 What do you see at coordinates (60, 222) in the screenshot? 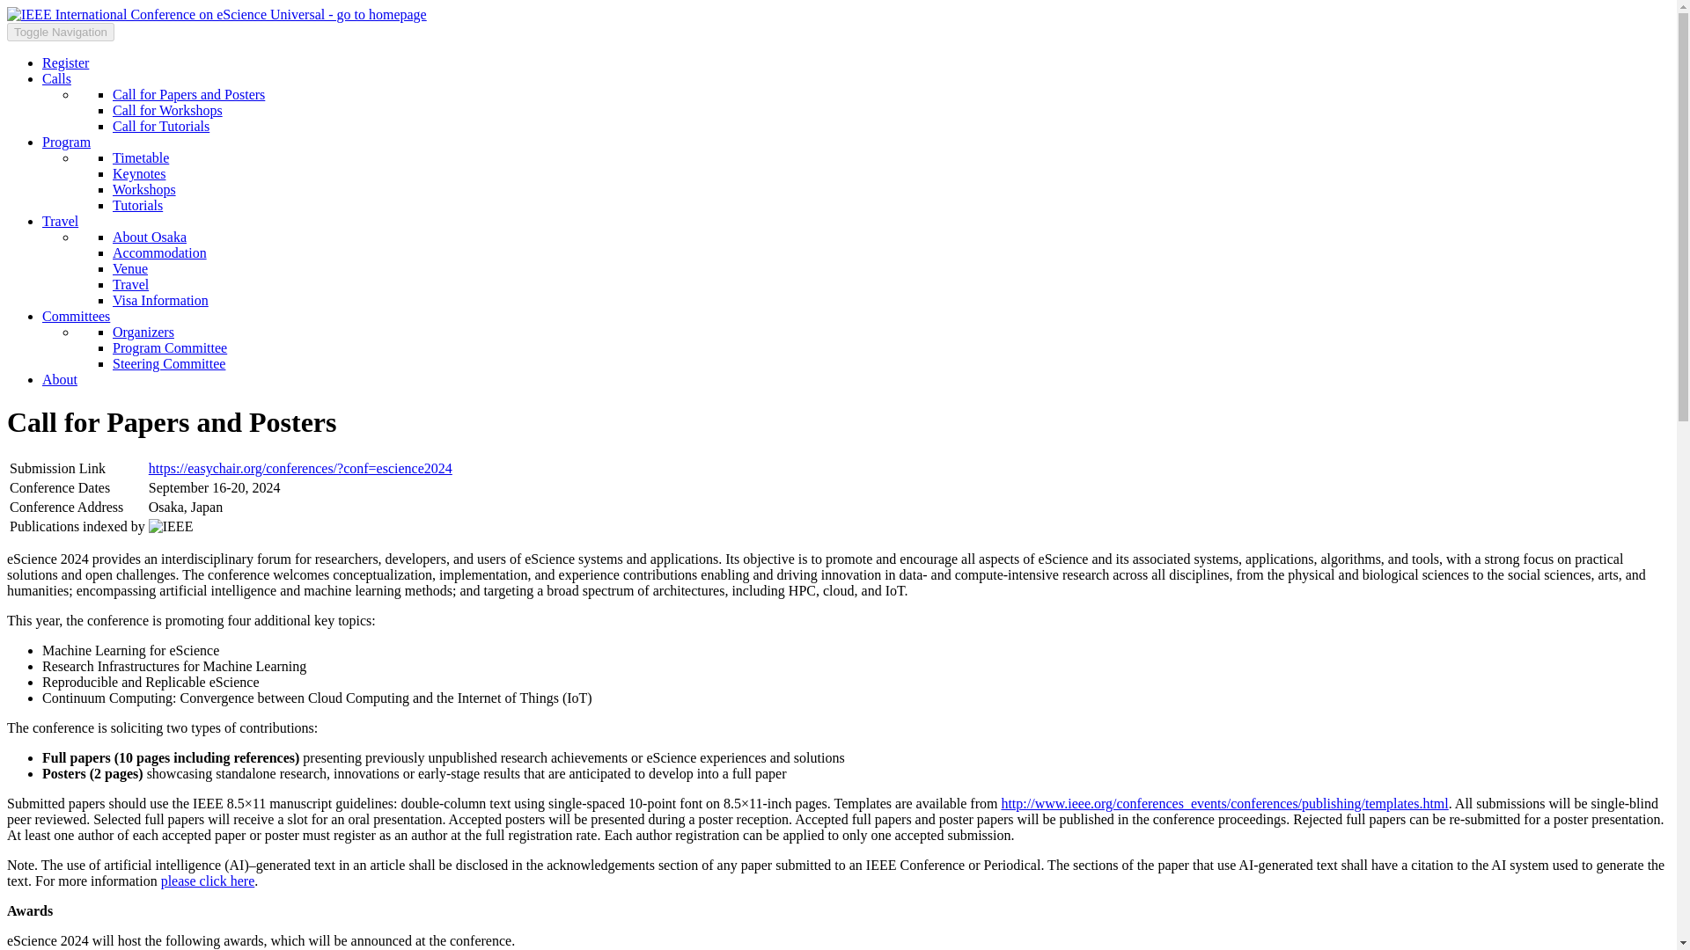
I see `Travel` at bounding box center [60, 222].